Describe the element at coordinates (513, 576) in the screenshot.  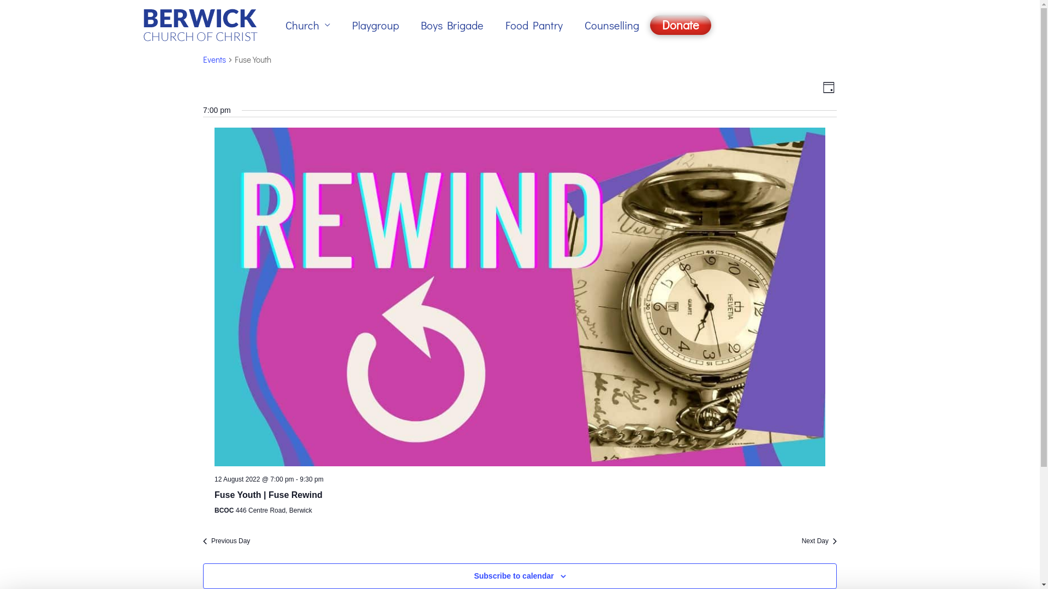
I see `Subscribe to calendar` at that location.